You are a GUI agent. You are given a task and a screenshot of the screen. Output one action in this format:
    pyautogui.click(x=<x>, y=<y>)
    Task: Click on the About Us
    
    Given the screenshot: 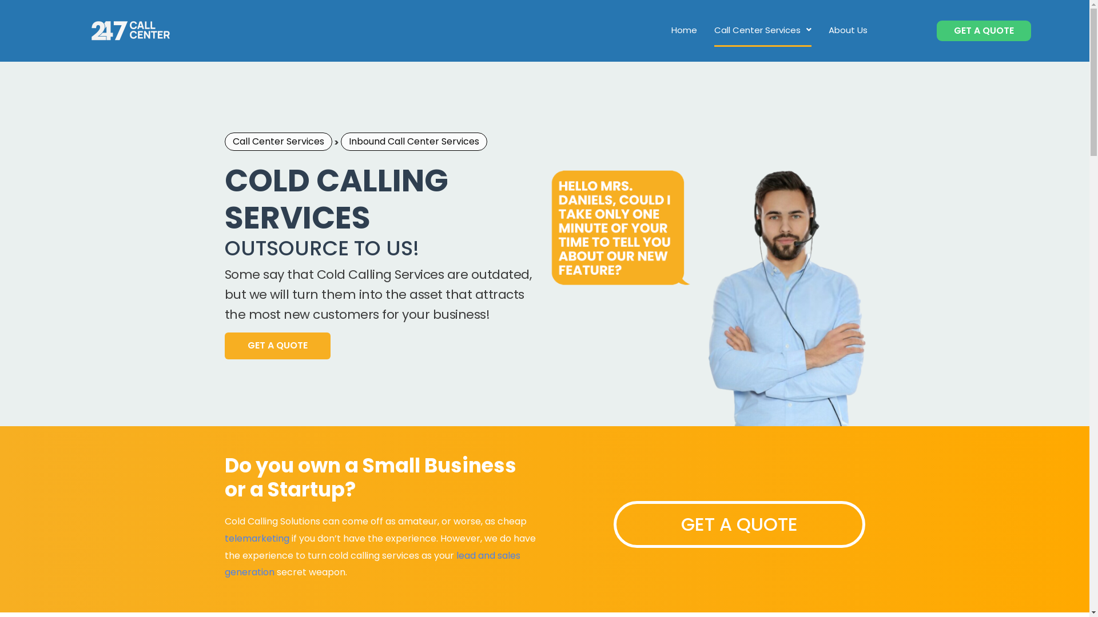 What is the action you would take?
    pyautogui.click(x=848, y=30)
    